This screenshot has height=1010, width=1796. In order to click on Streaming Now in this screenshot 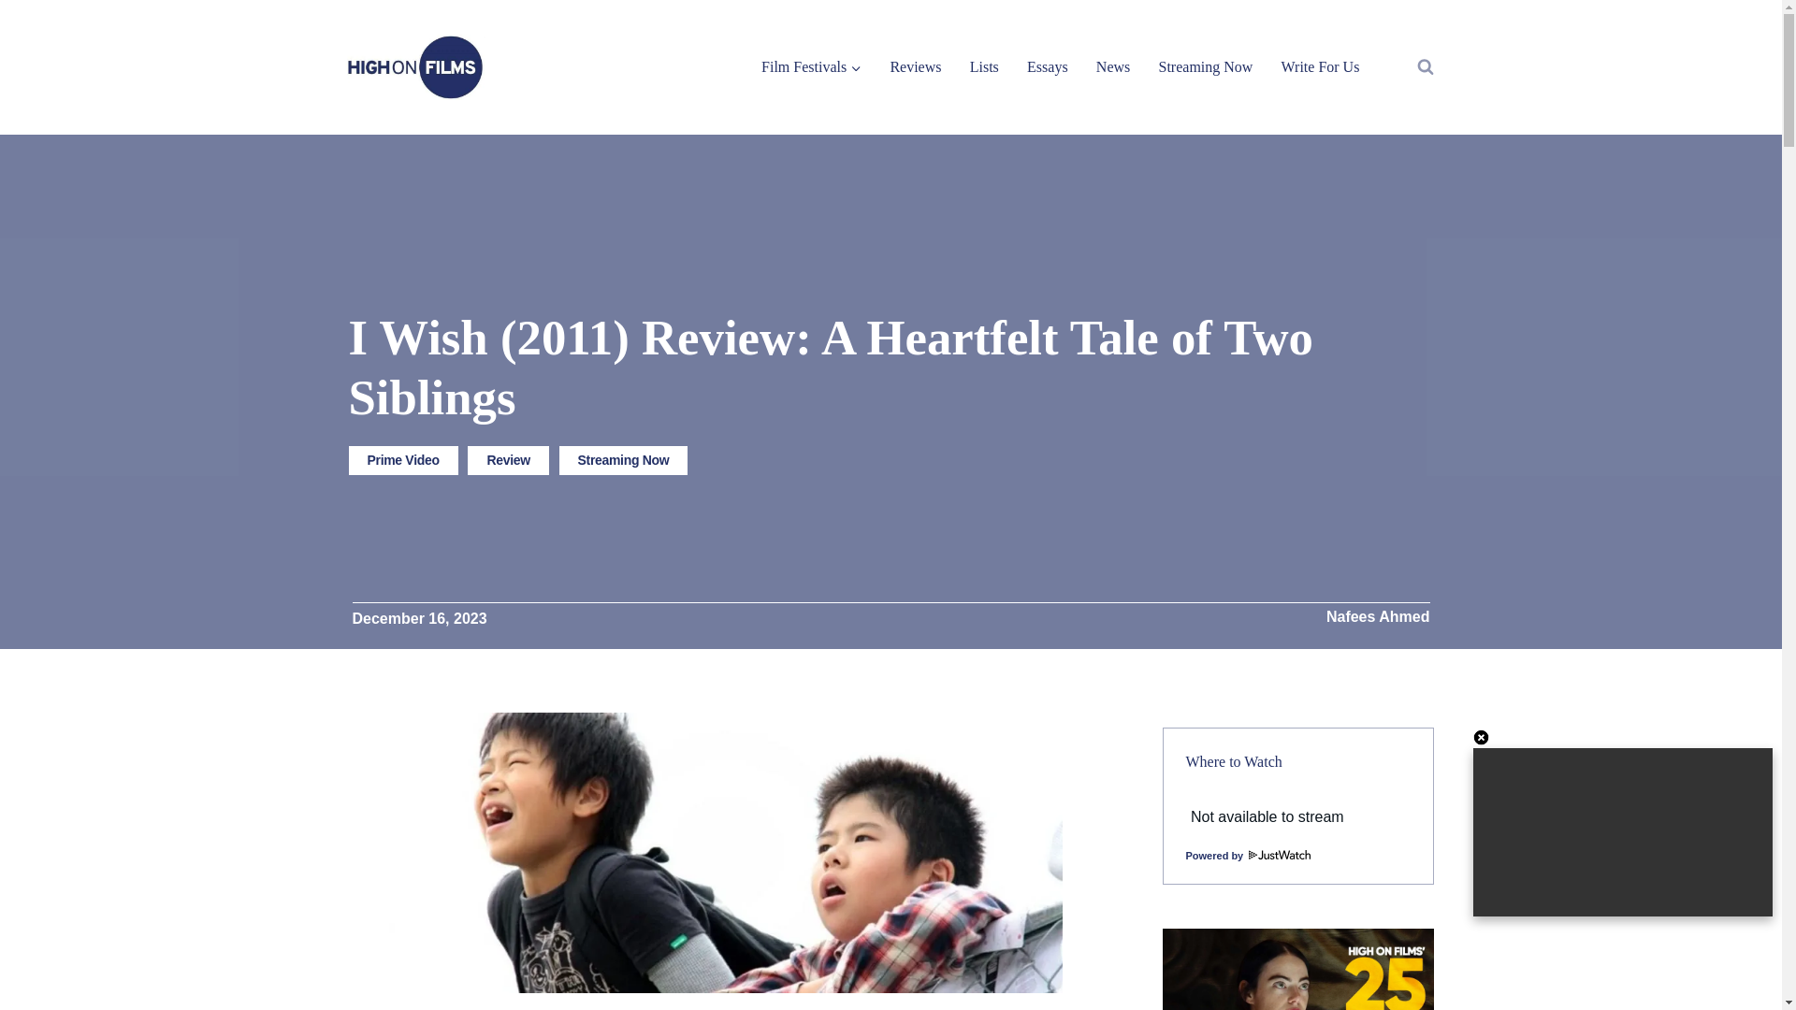, I will do `click(1205, 65)`.